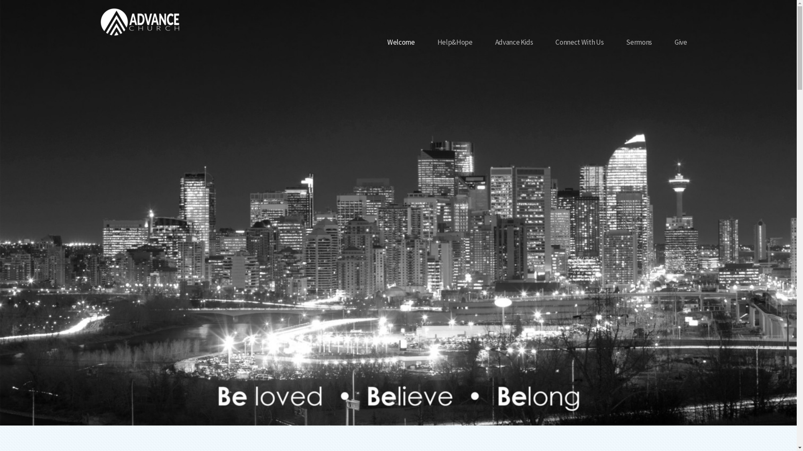 The height and width of the screenshot is (451, 803). Describe the element at coordinates (401, 42) in the screenshot. I see `Welcome` at that location.